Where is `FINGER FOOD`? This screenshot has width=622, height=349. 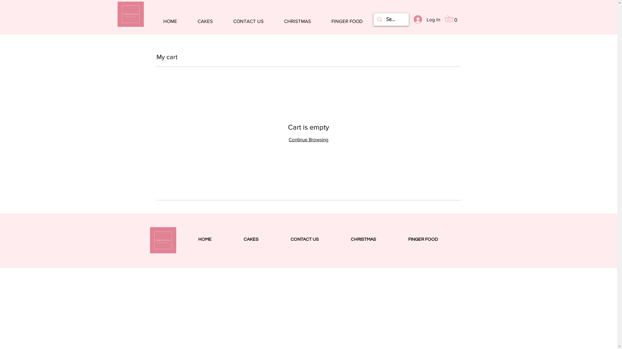 FINGER FOOD is located at coordinates (347, 18).